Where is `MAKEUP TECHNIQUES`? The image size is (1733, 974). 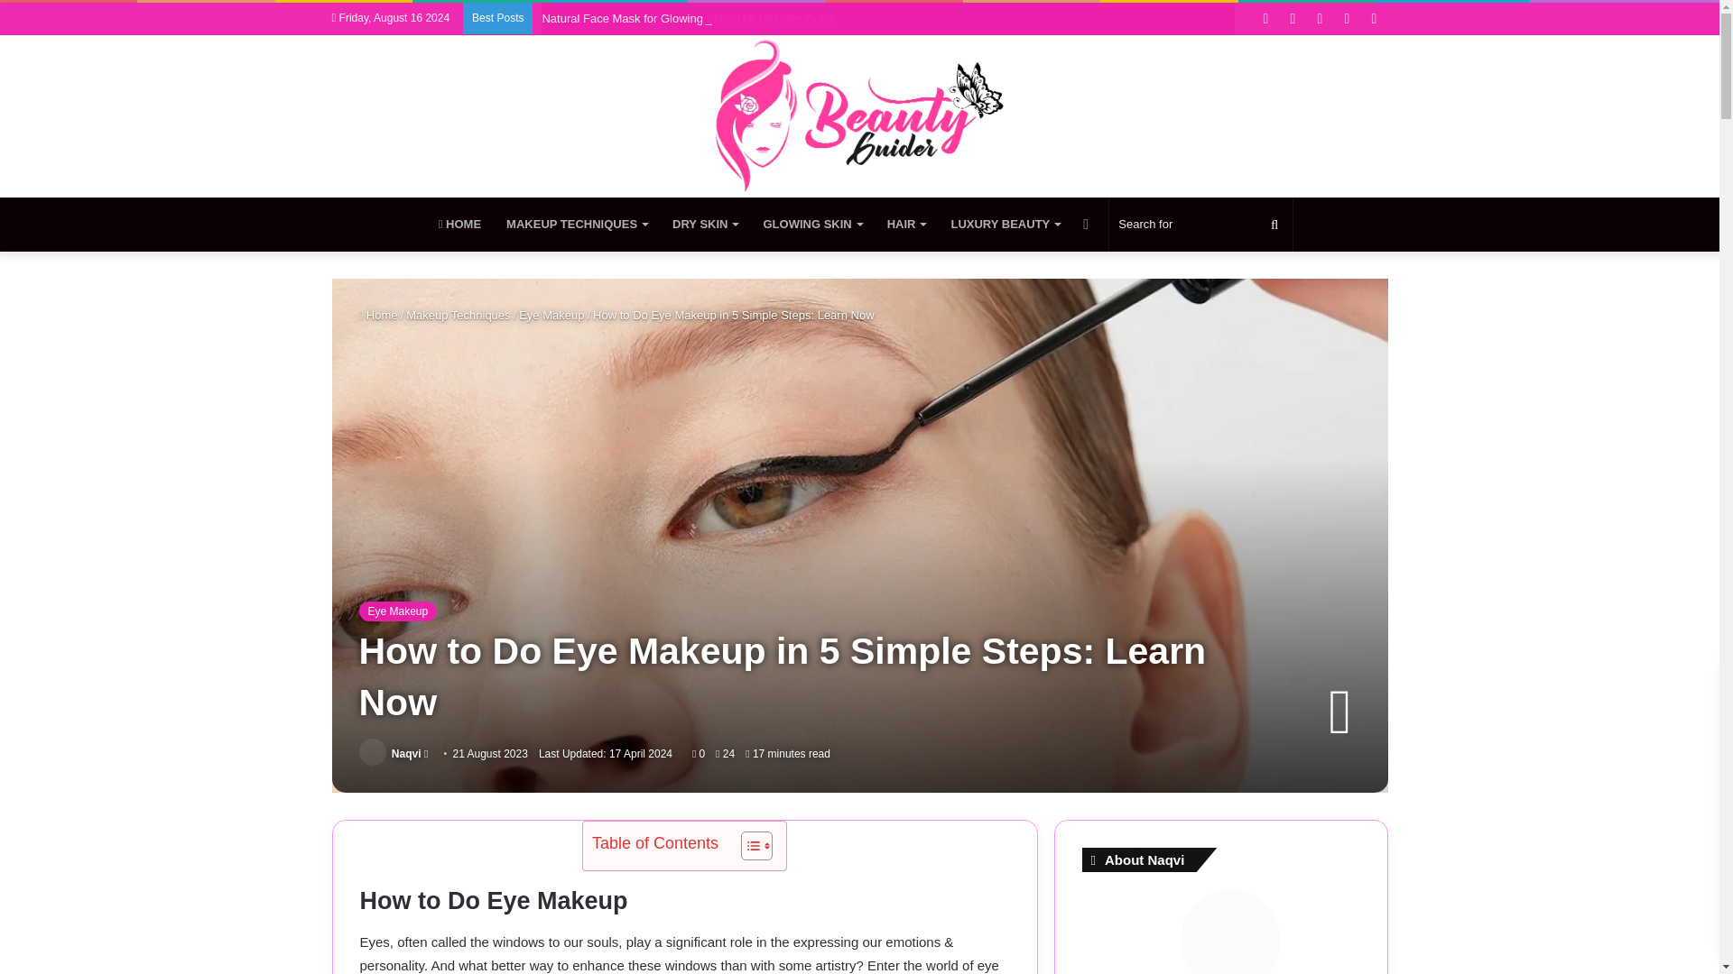 MAKEUP TECHNIQUES is located at coordinates (577, 224).